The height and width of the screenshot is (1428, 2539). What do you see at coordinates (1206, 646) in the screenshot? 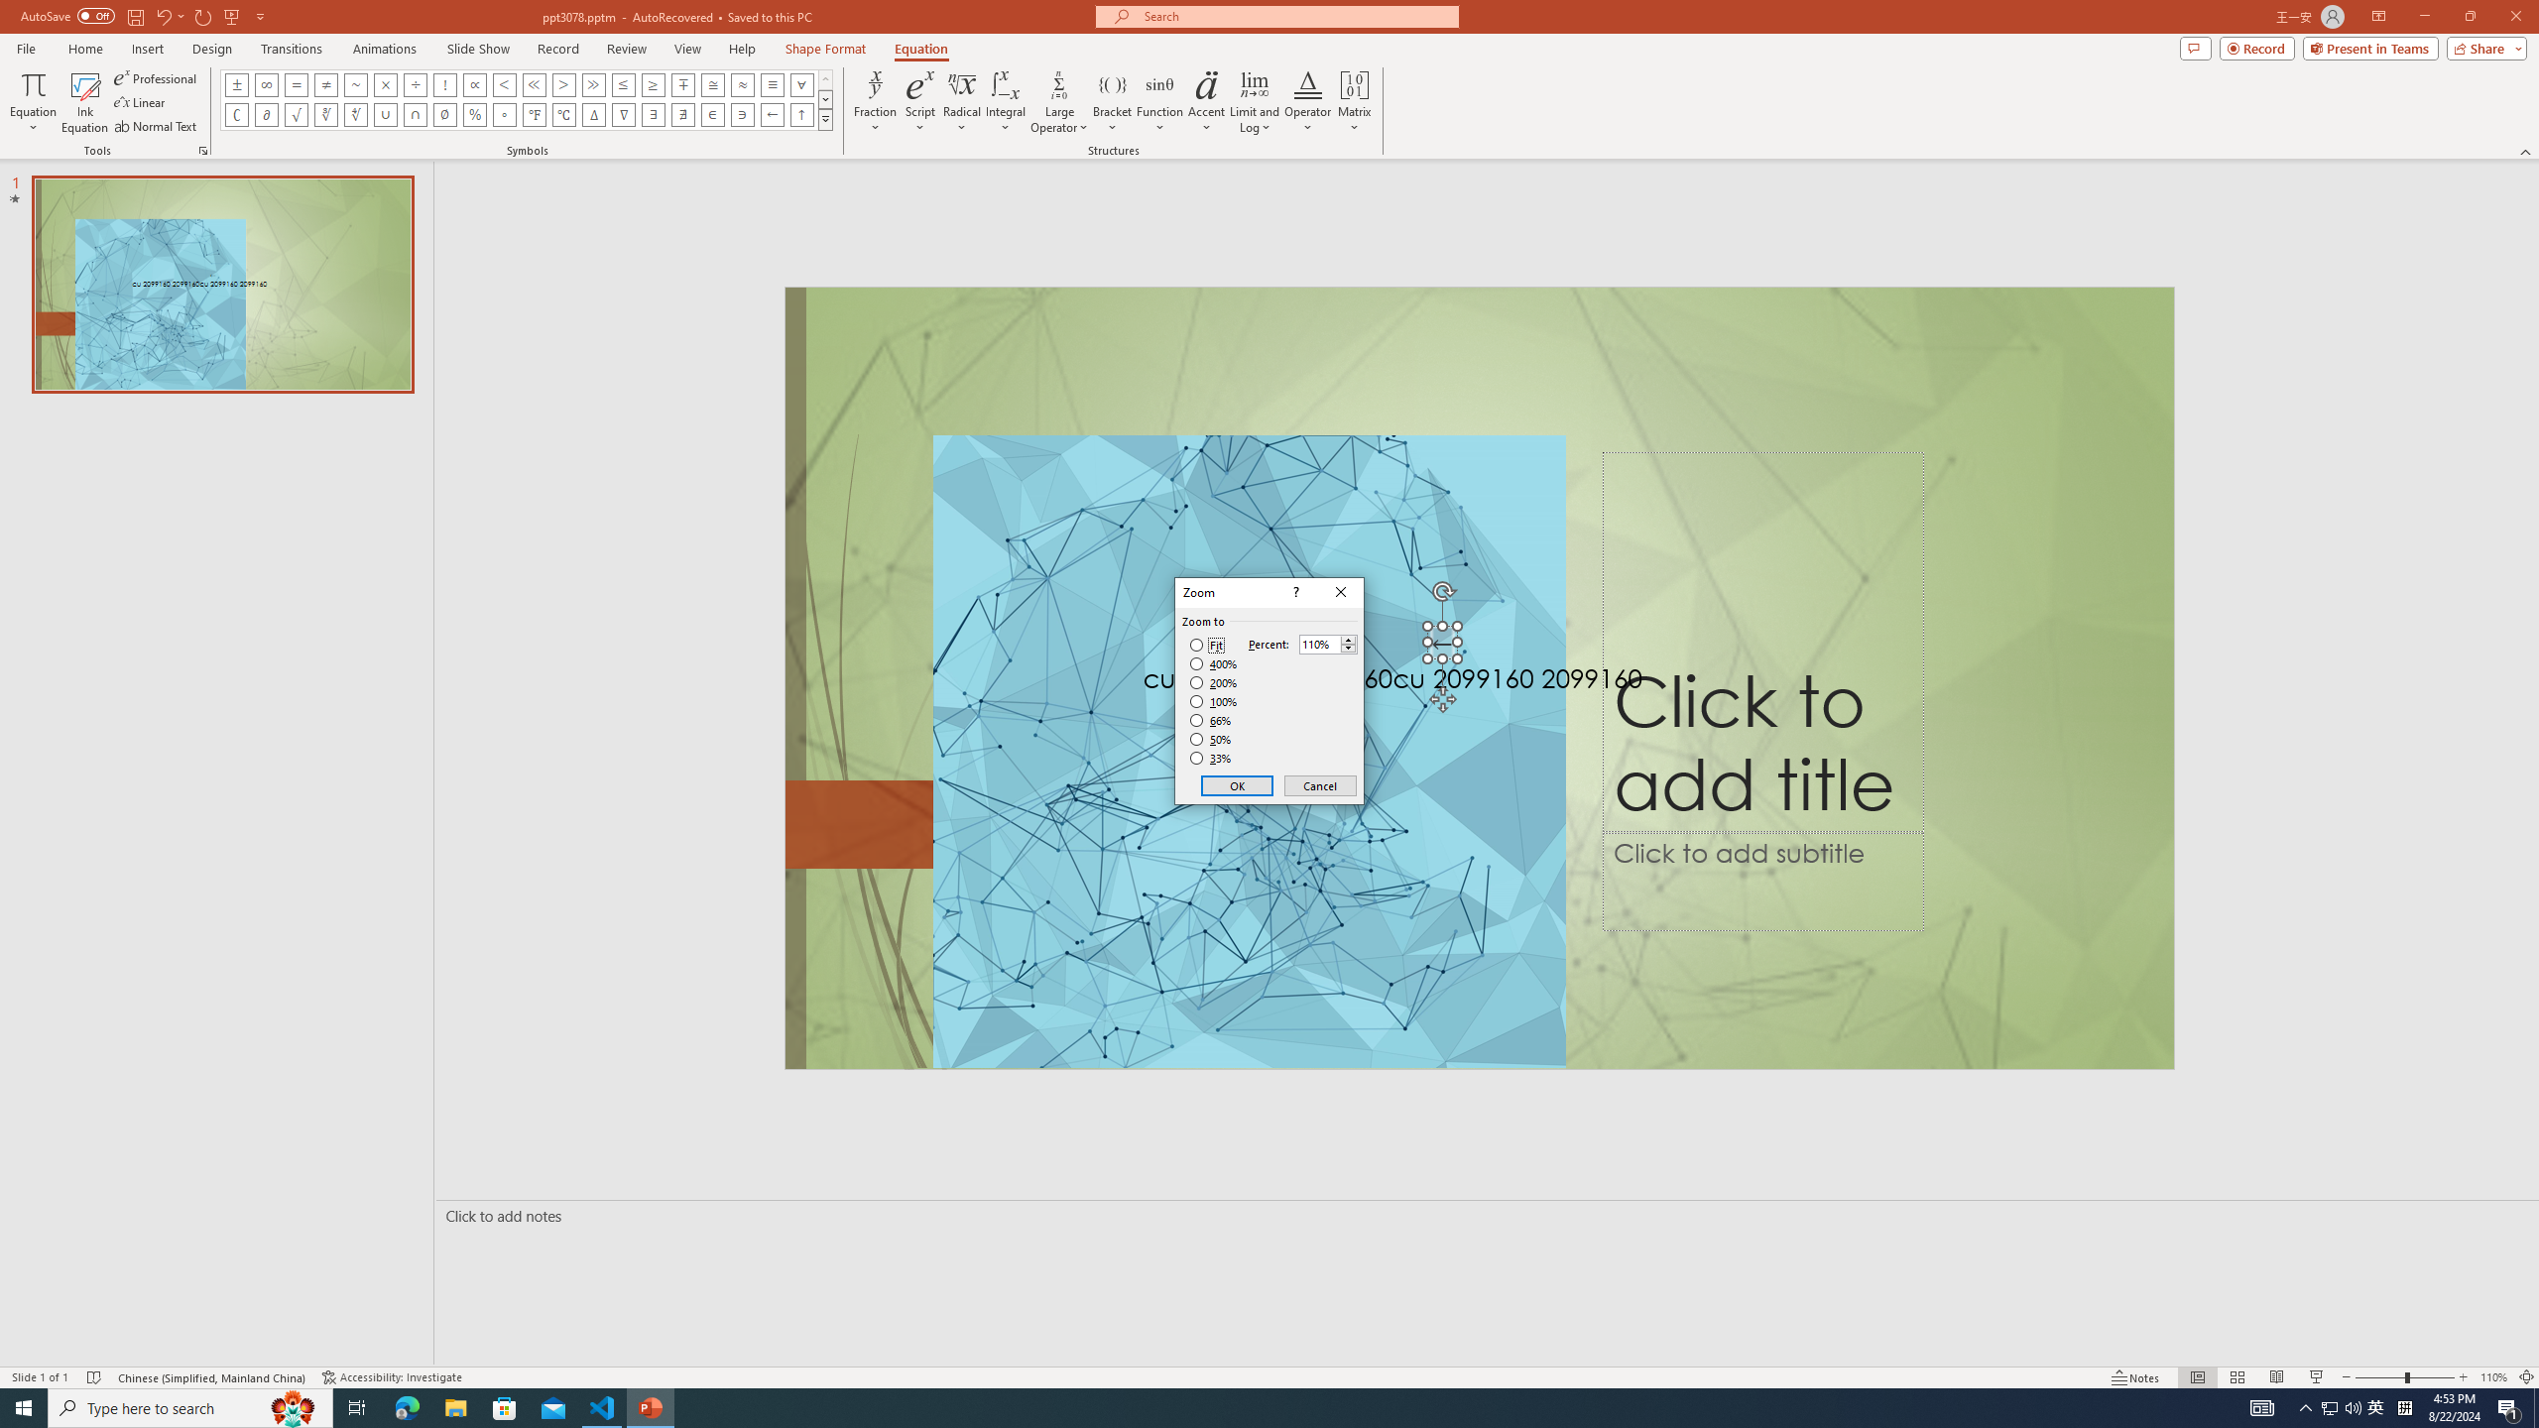
I see `Fit` at bounding box center [1206, 646].